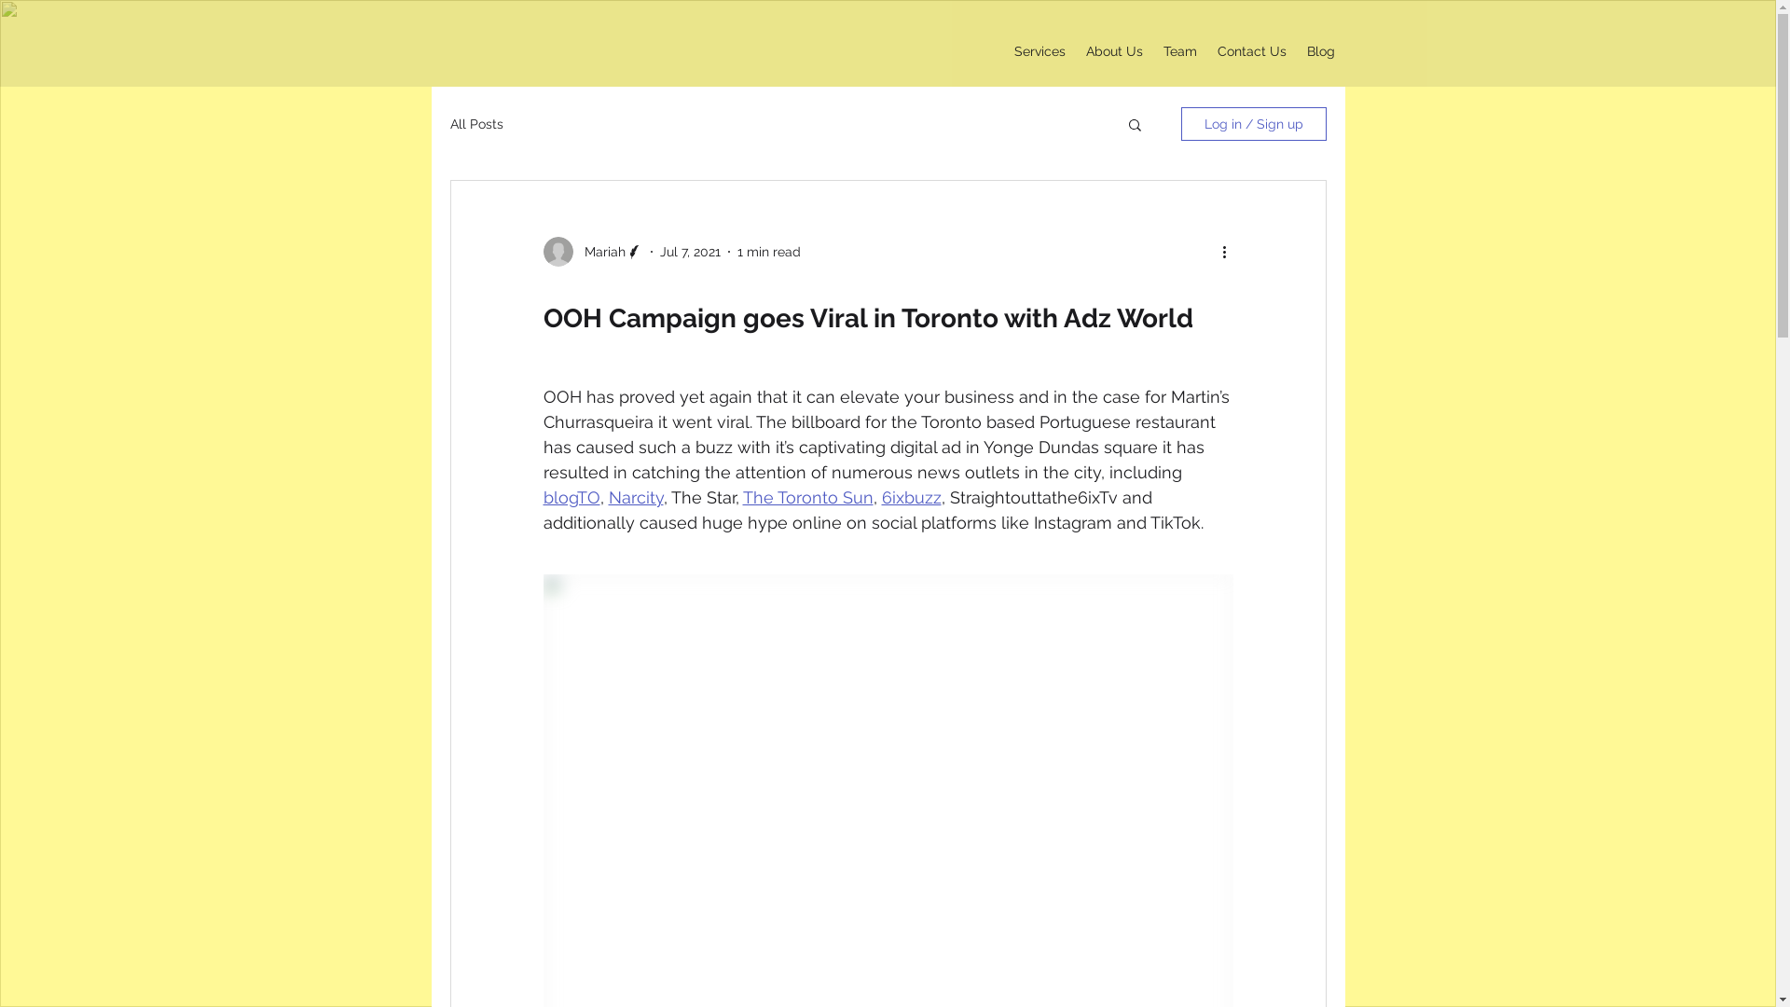 This screenshot has width=1790, height=1007. Describe the element at coordinates (912, 498) in the screenshot. I see `6ixbuzz` at that location.